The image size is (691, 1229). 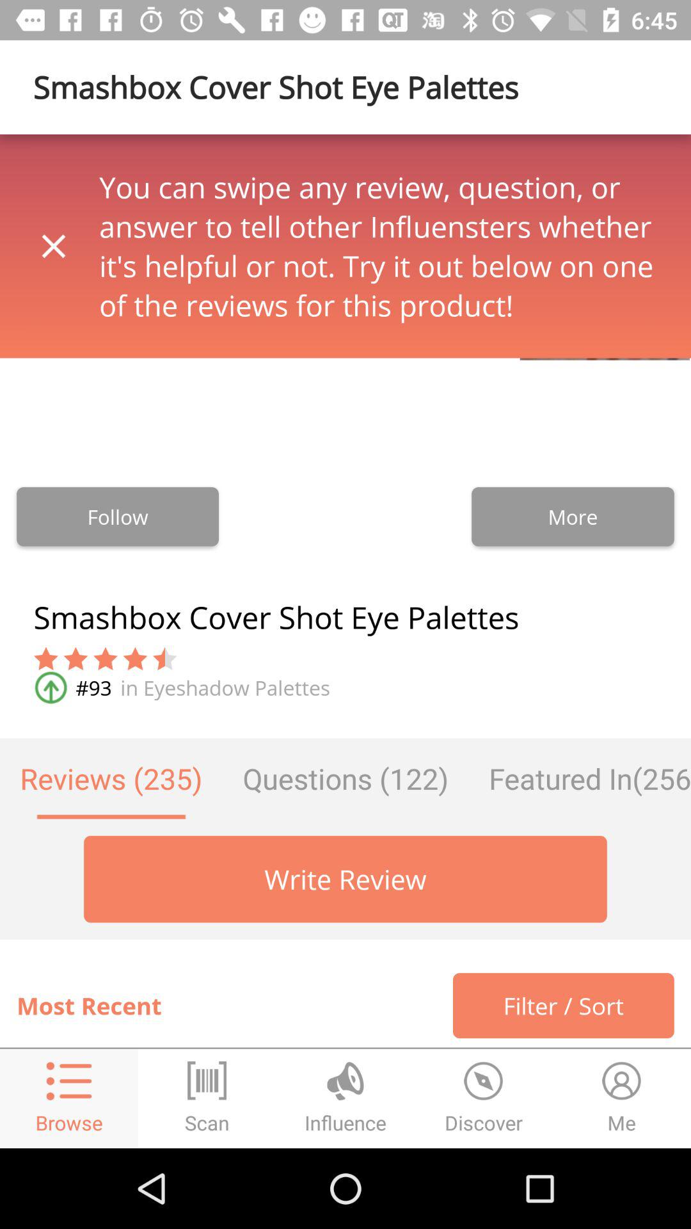 I want to click on click on more, so click(x=573, y=517).